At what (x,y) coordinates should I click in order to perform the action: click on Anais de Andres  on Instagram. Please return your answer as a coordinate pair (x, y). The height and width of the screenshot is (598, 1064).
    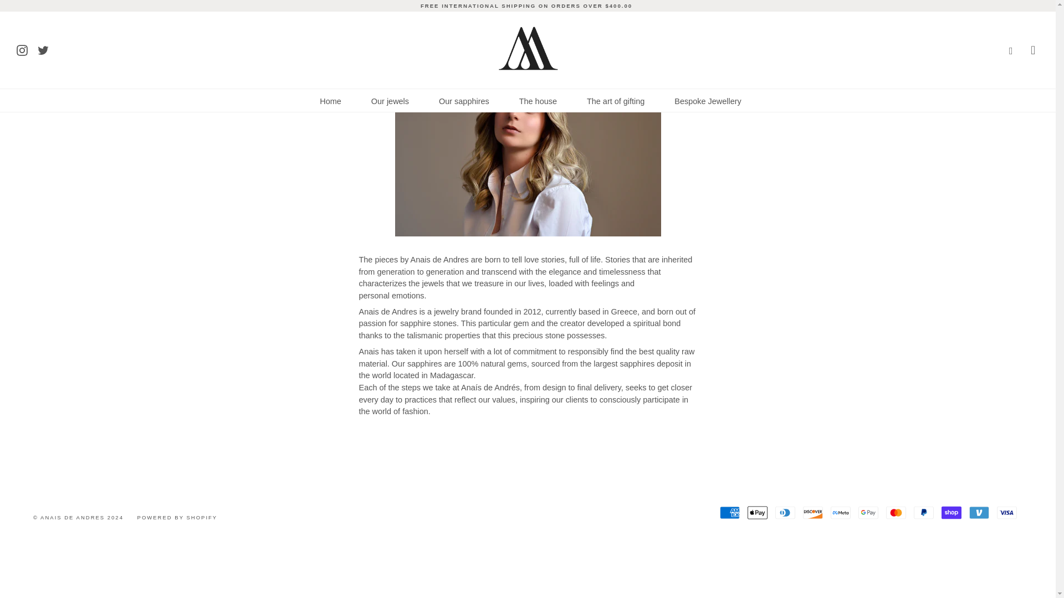
    Looking at the image, I should click on (22, 49).